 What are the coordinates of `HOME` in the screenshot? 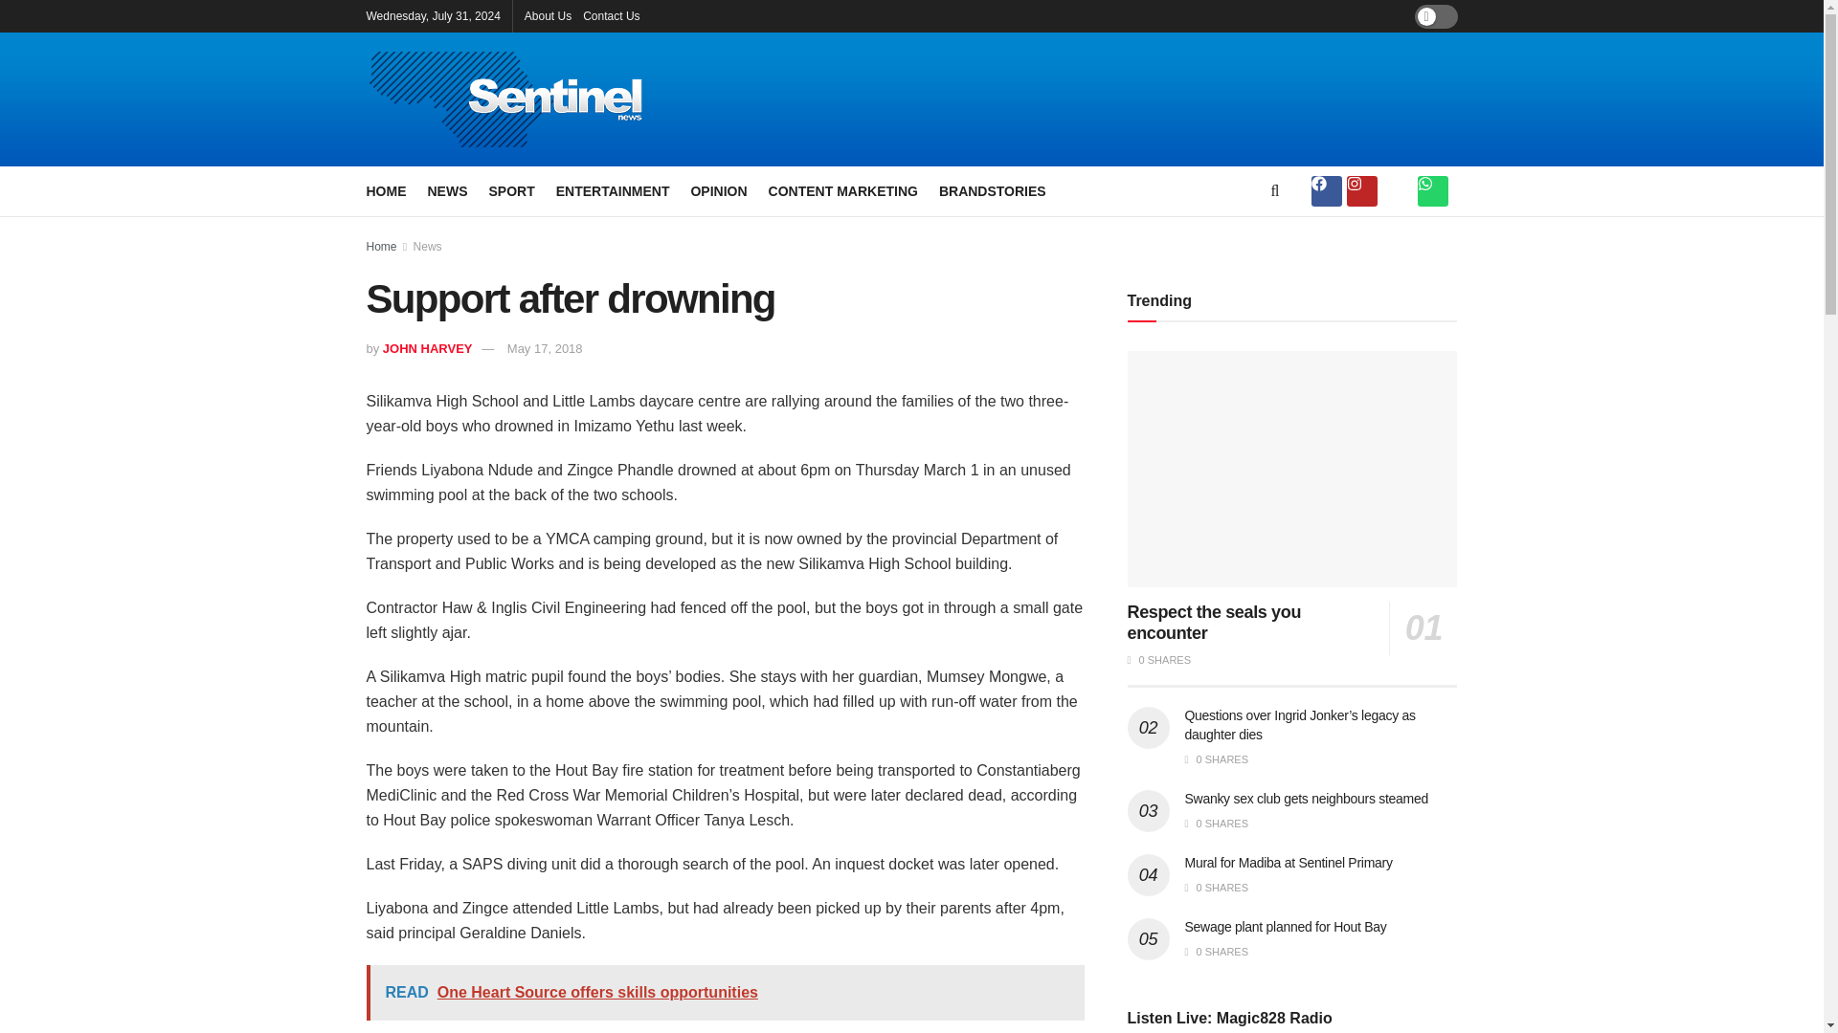 It's located at (386, 190).